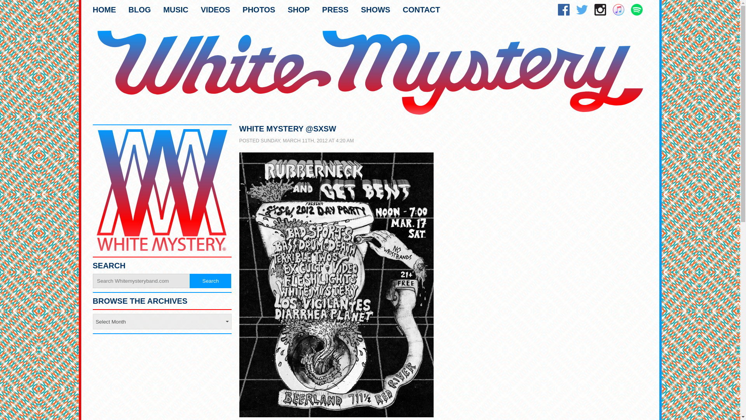 The height and width of the screenshot is (420, 746). What do you see at coordinates (421, 11) in the screenshot?
I see `CONTACT` at bounding box center [421, 11].